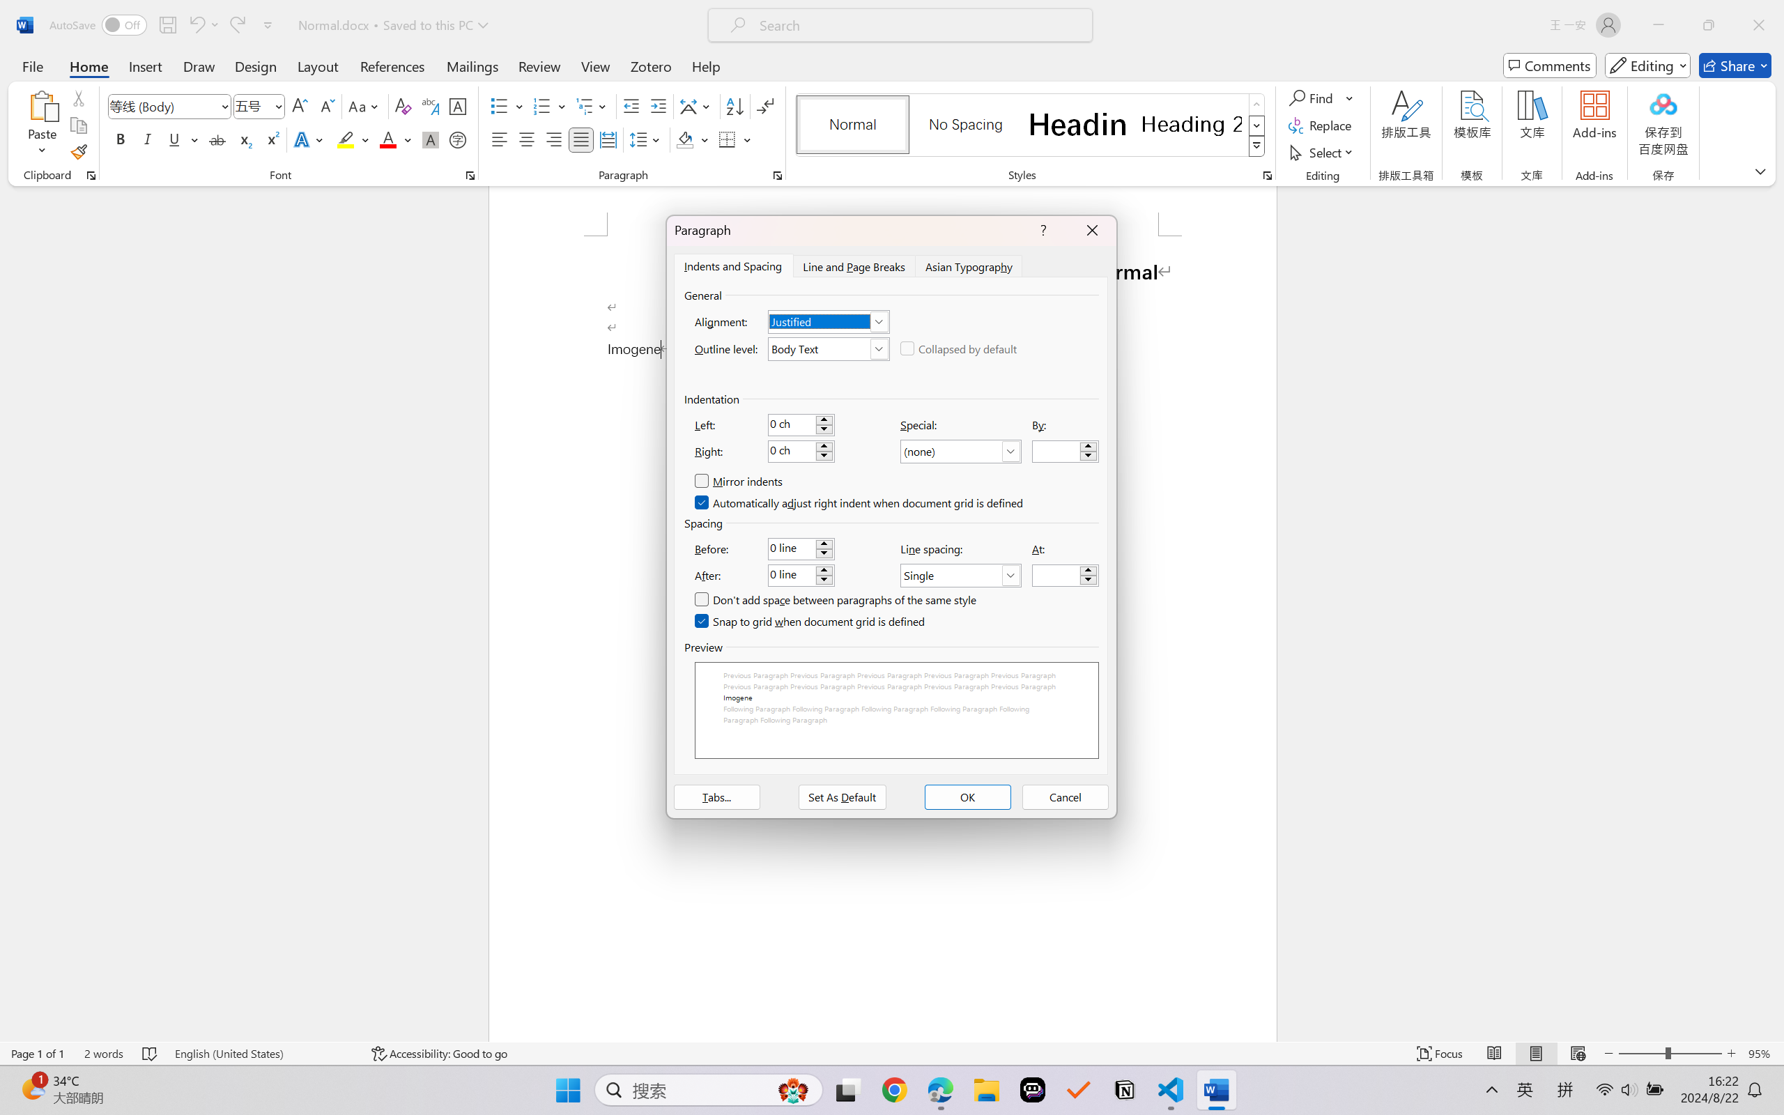 This screenshot has width=1784, height=1115. What do you see at coordinates (396, 139) in the screenshot?
I see `Font Color` at bounding box center [396, 139].